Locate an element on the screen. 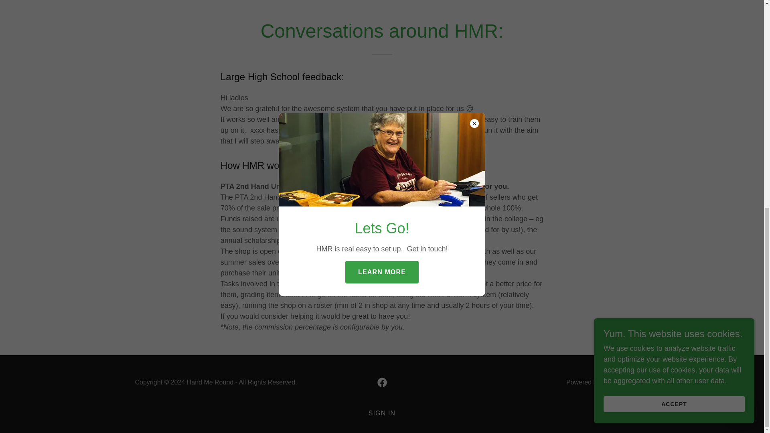 This screenshot has width=770, height=433. SIGN IN is located at coordinates (382, 413).